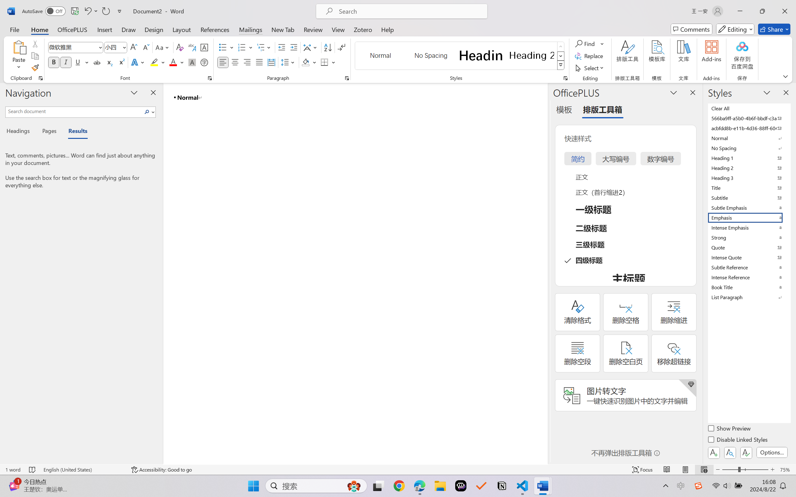 Image resolution: width=796 pixels, height=497 pixels. Describe the element at coordinates (192, 62) in the screenshot. I see `Character Shading` at that location.